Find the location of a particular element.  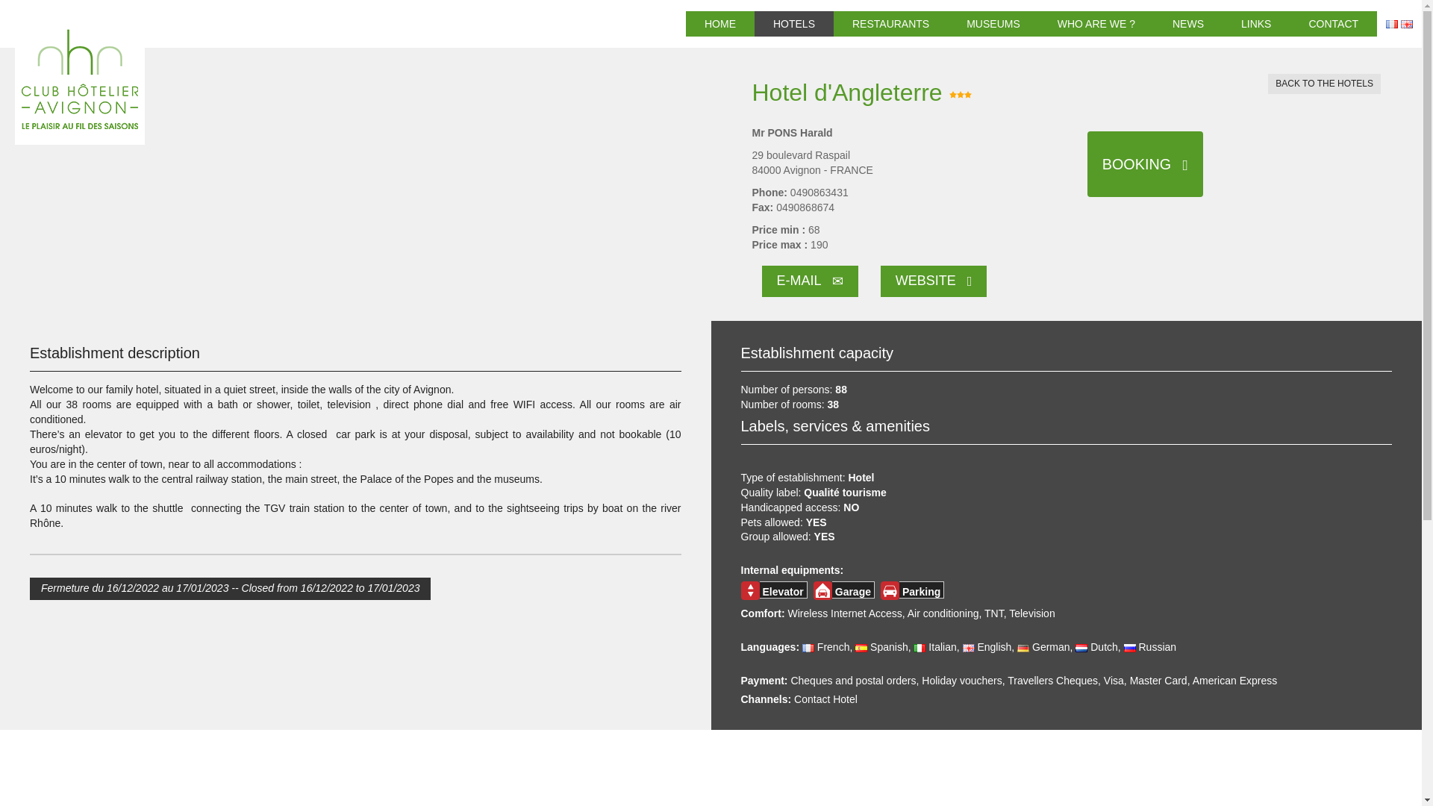

WEBSITE is located at coordinates (934, 281).